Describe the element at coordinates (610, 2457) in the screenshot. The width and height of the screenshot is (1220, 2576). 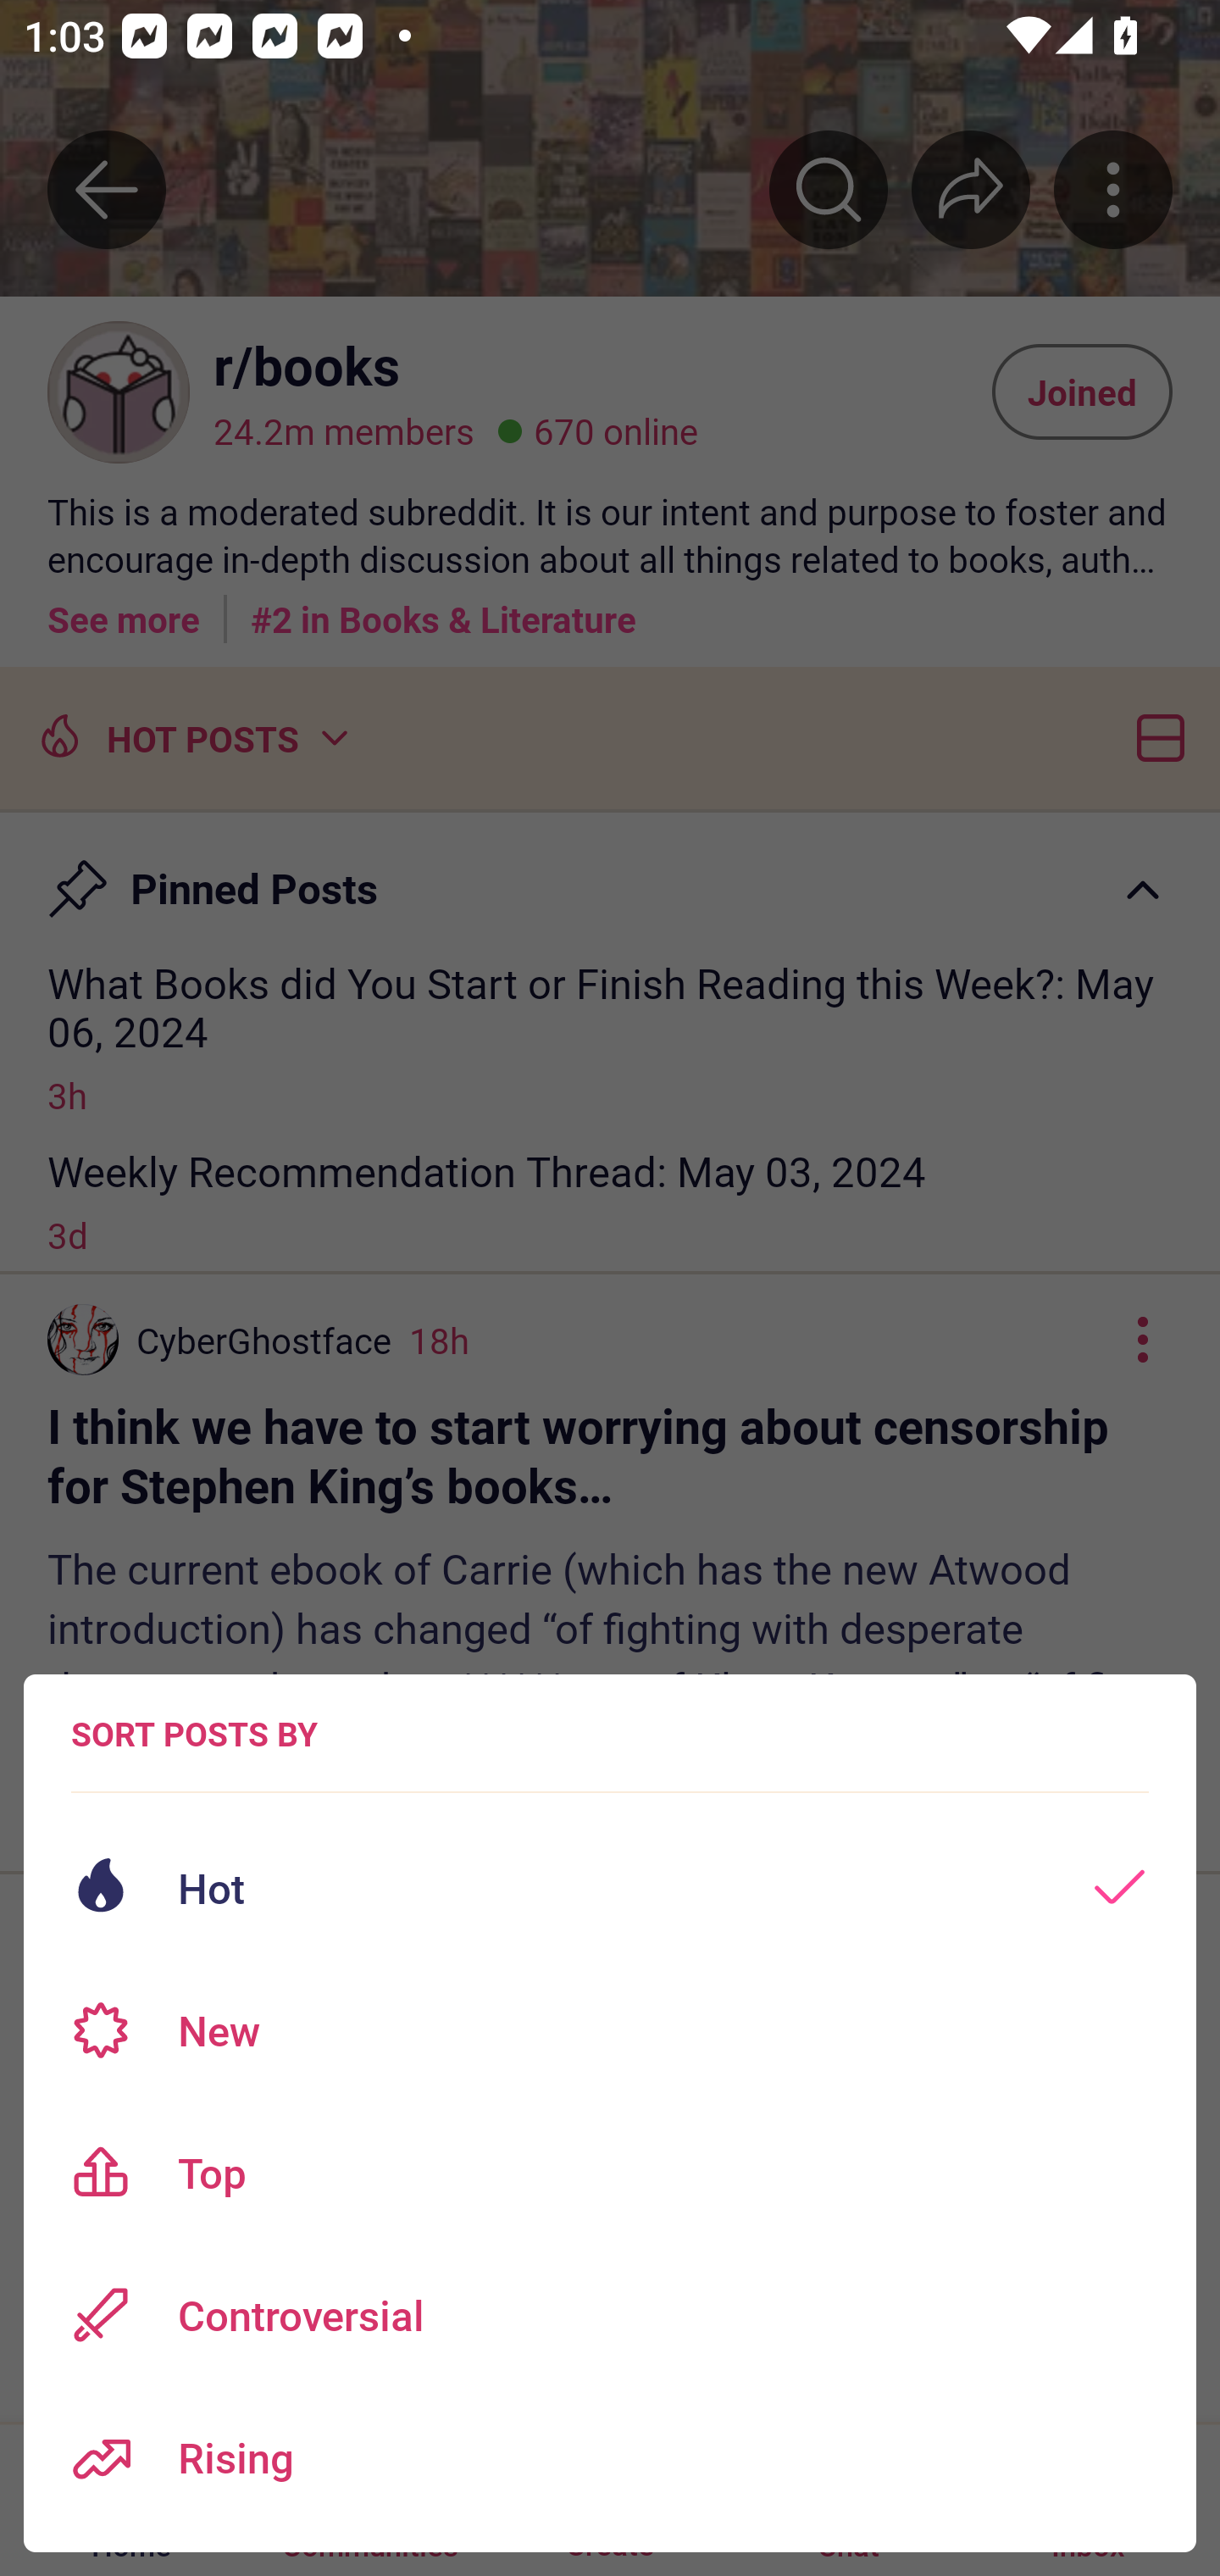
I see `Rising` at that location.